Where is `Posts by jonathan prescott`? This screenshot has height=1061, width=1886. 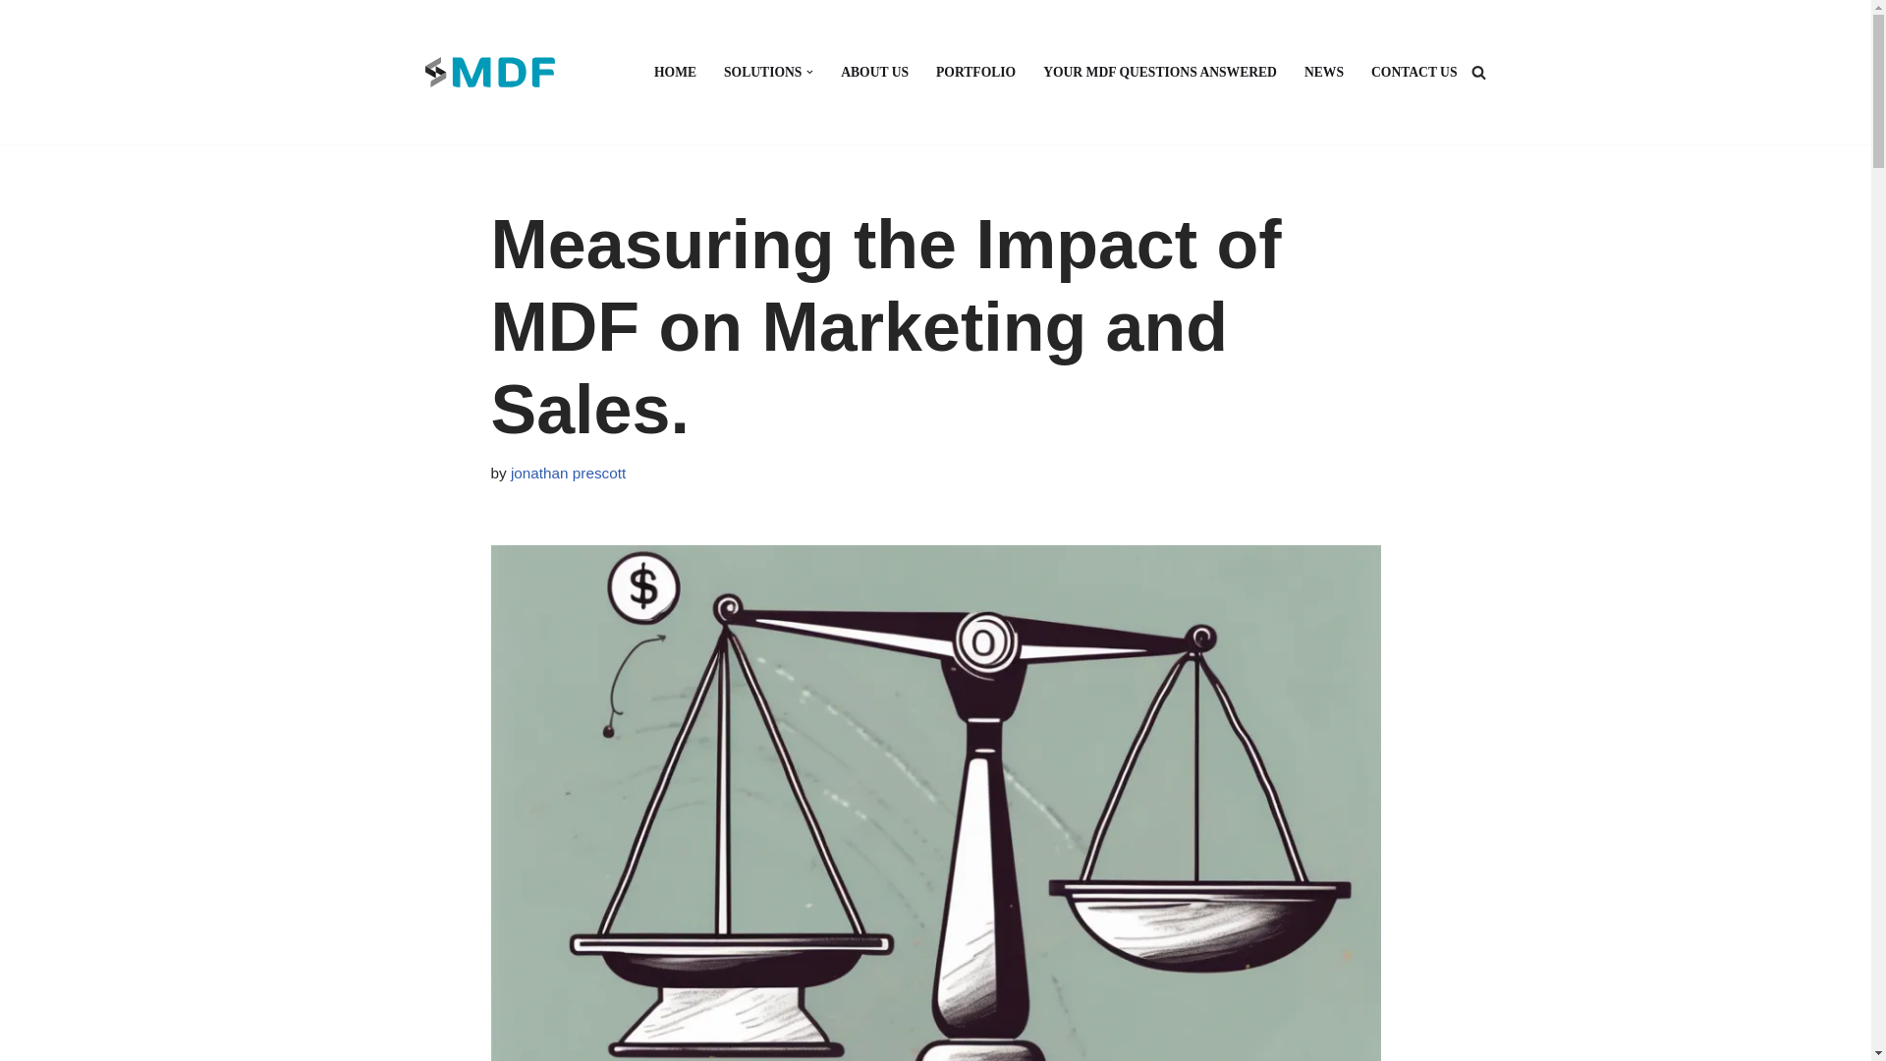
Posts by jonathan prescott is located at coordinates (568, 474).